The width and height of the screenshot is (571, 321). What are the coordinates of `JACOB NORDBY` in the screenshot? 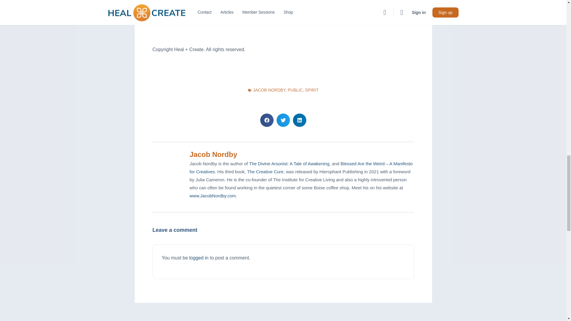 It's located at (269, 90).